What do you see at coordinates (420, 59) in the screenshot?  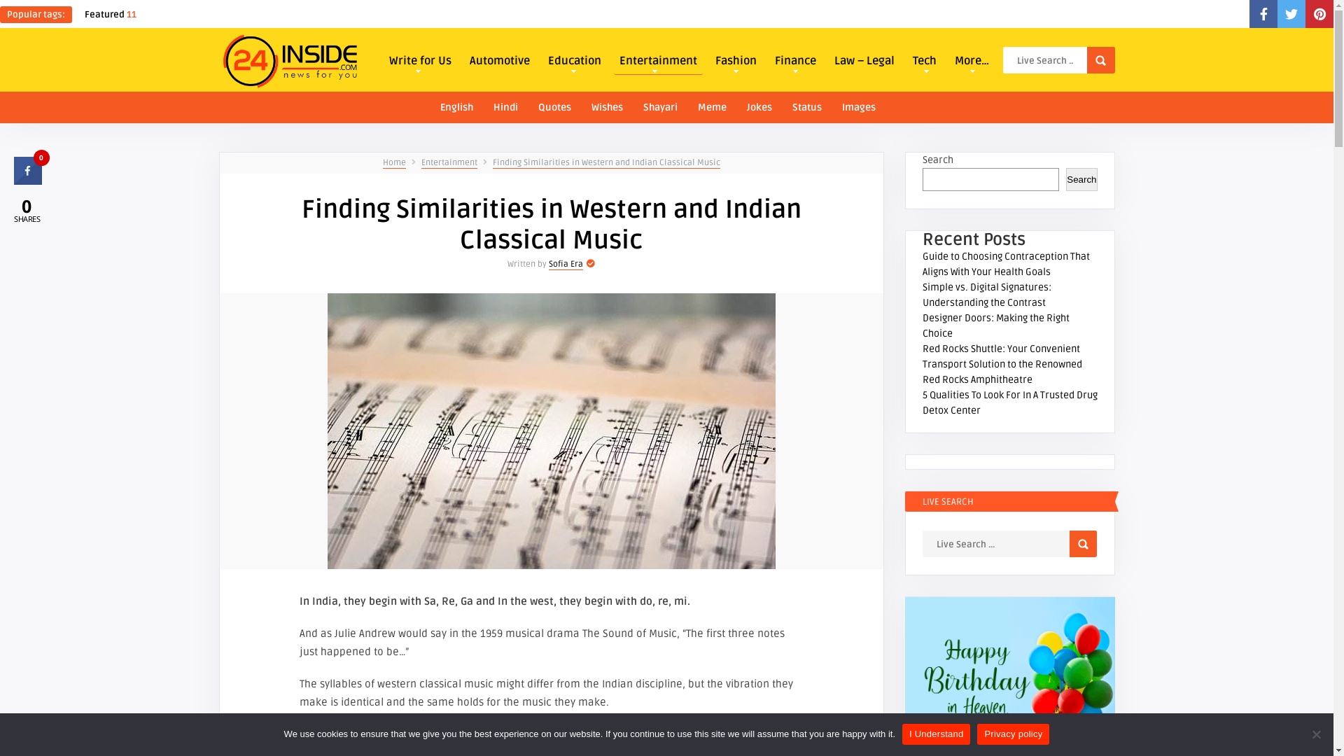 I see `Write for Us` at bounding box center [420, 59].